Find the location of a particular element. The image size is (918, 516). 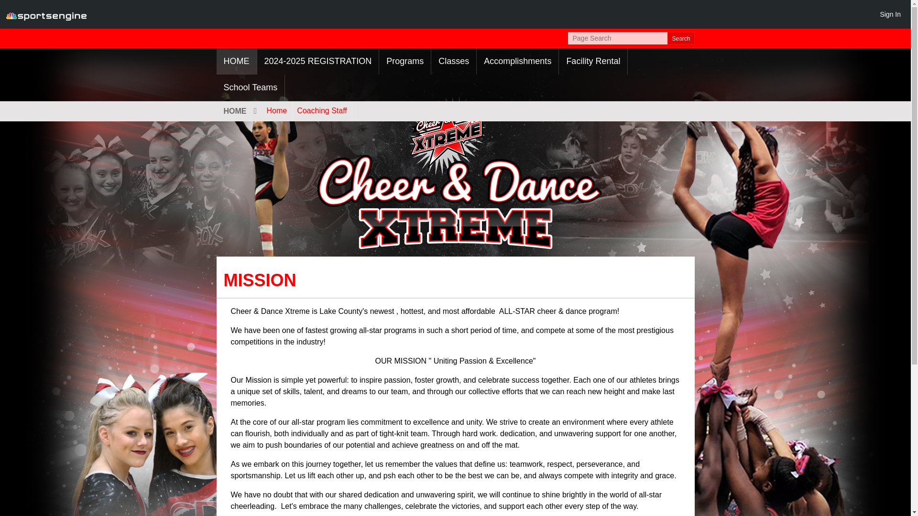

Facility Rental is located at coordinates (593, 61).